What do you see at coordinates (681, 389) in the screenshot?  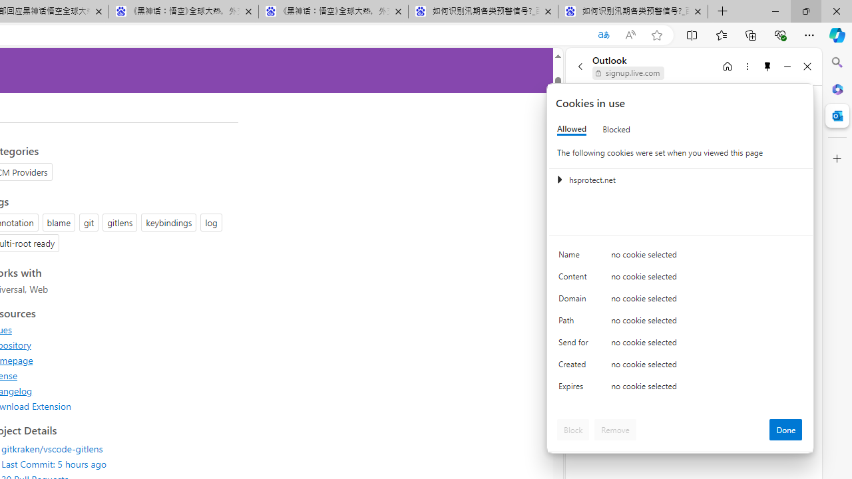 I see `Class: c0153 c0157` at bounding box center [681, 389].